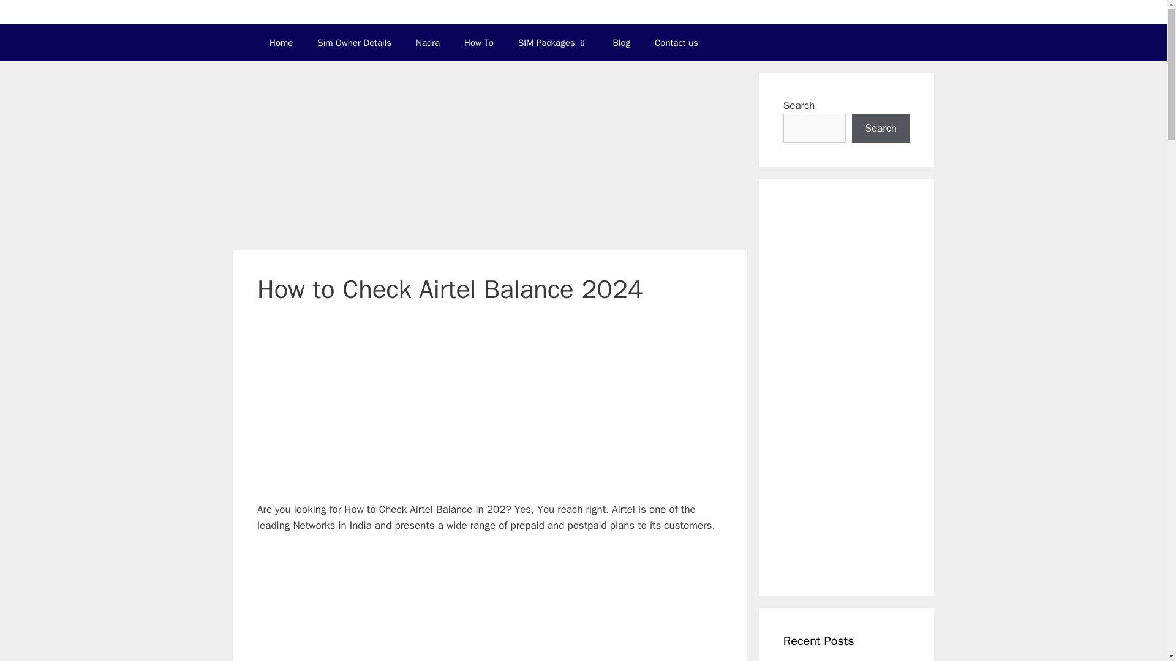 Image resolution: width=1176 pixels, height=661 pixels. What do you see at coordinates (491, 605) in the screenshot?
I see `Advertisement` at bounding box center [491, 605].